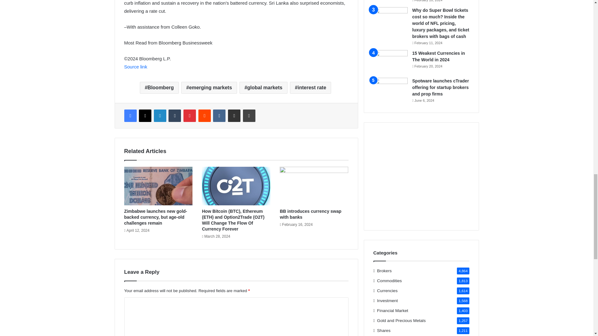 Image resolution: width=598 pixels, height=336 pixels. Describe the element at coordinates (249, 116) in the screenshot. I see `Print` at that location.